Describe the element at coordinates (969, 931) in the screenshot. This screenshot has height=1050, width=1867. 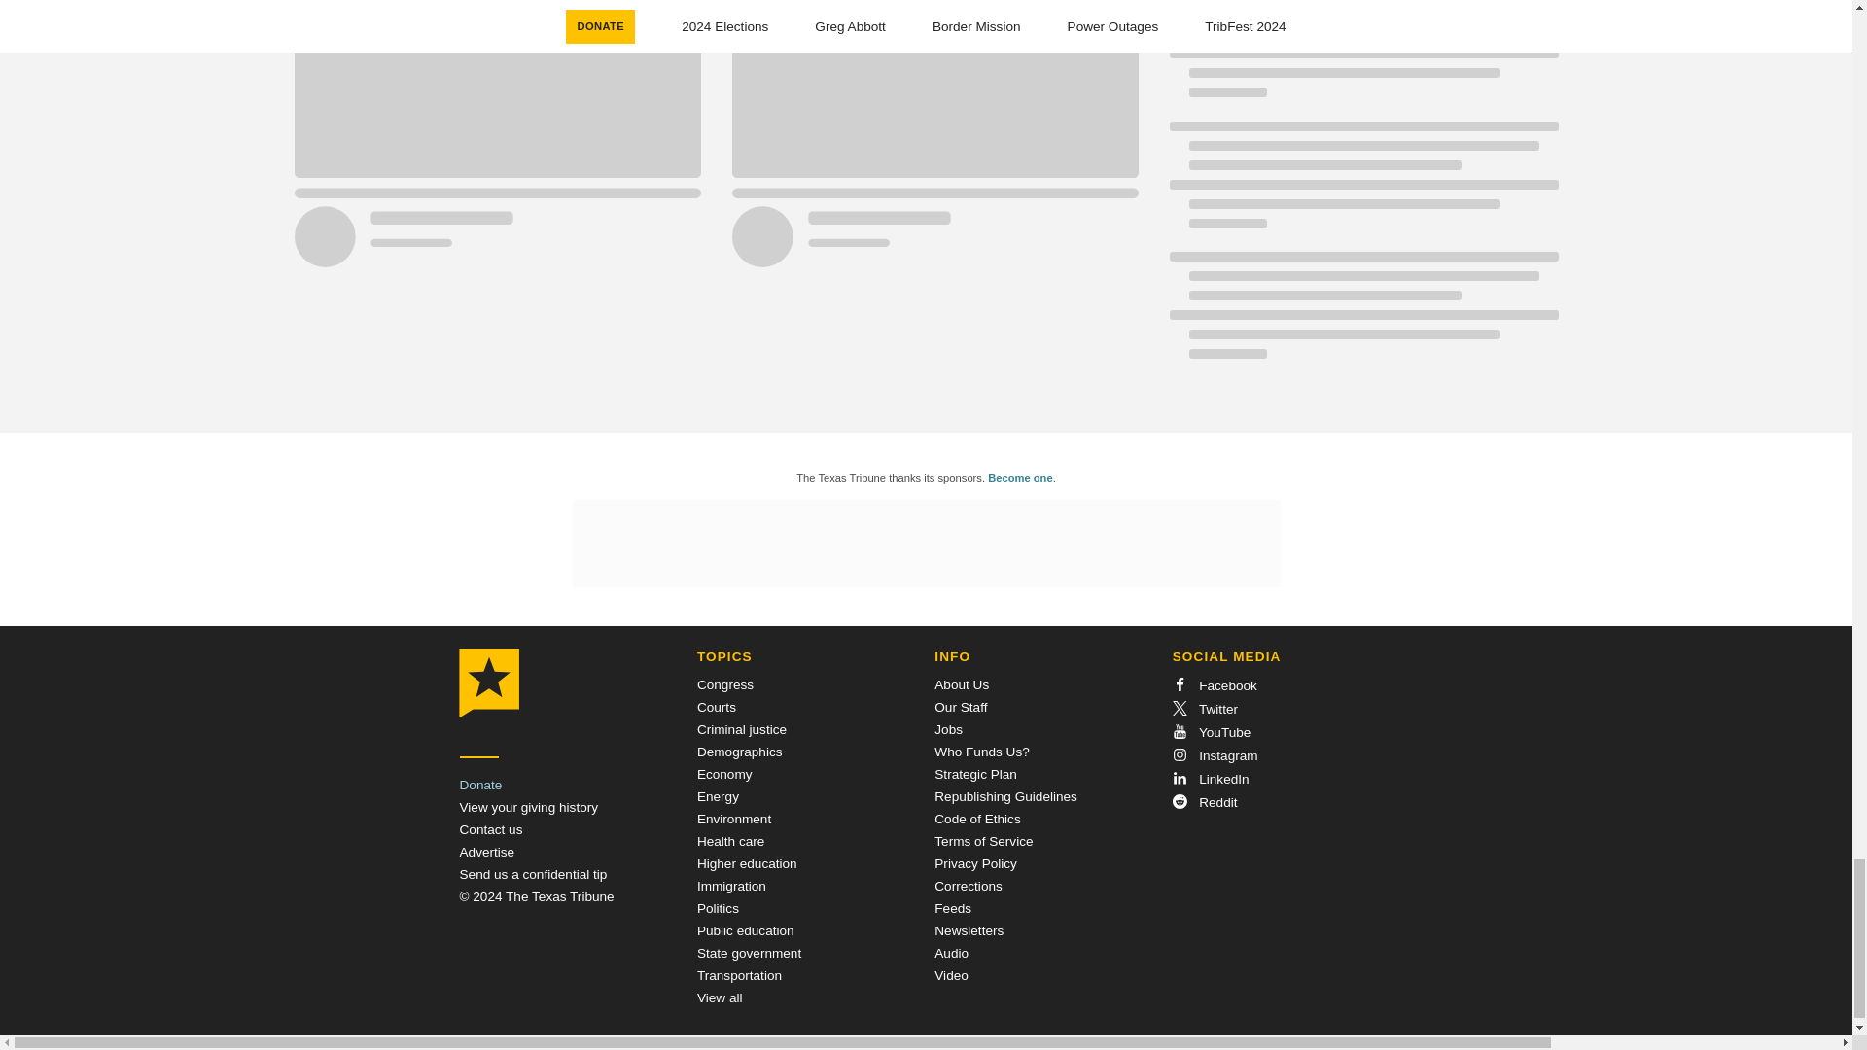
I see `Newsletters` at that location.